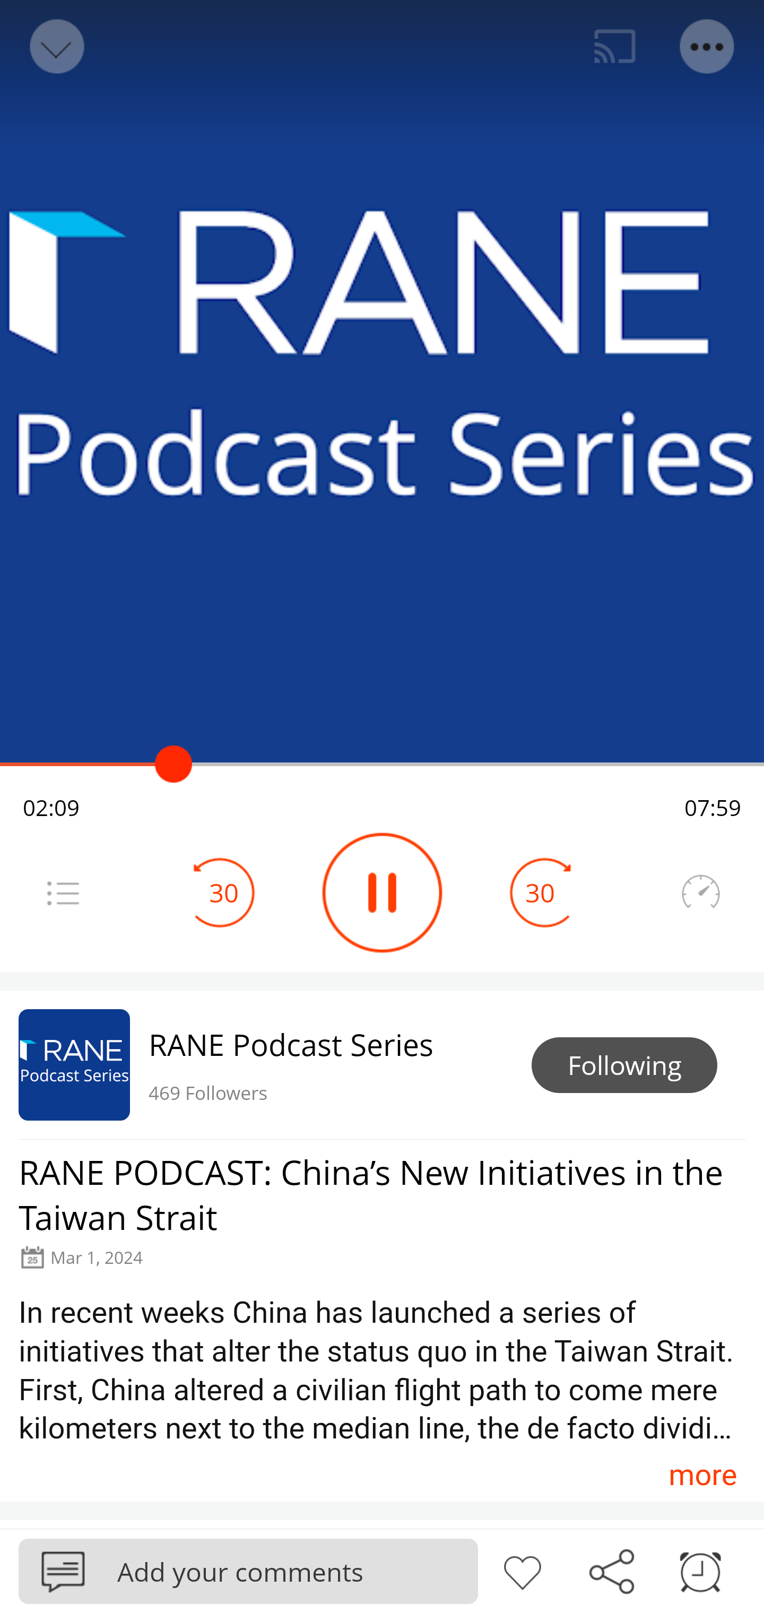 Image resolution: width=764 pixels, height=1613 pixels. Describe the element at coordinates (700, 892) in the screenshot. I see `Speedometer` at that location.